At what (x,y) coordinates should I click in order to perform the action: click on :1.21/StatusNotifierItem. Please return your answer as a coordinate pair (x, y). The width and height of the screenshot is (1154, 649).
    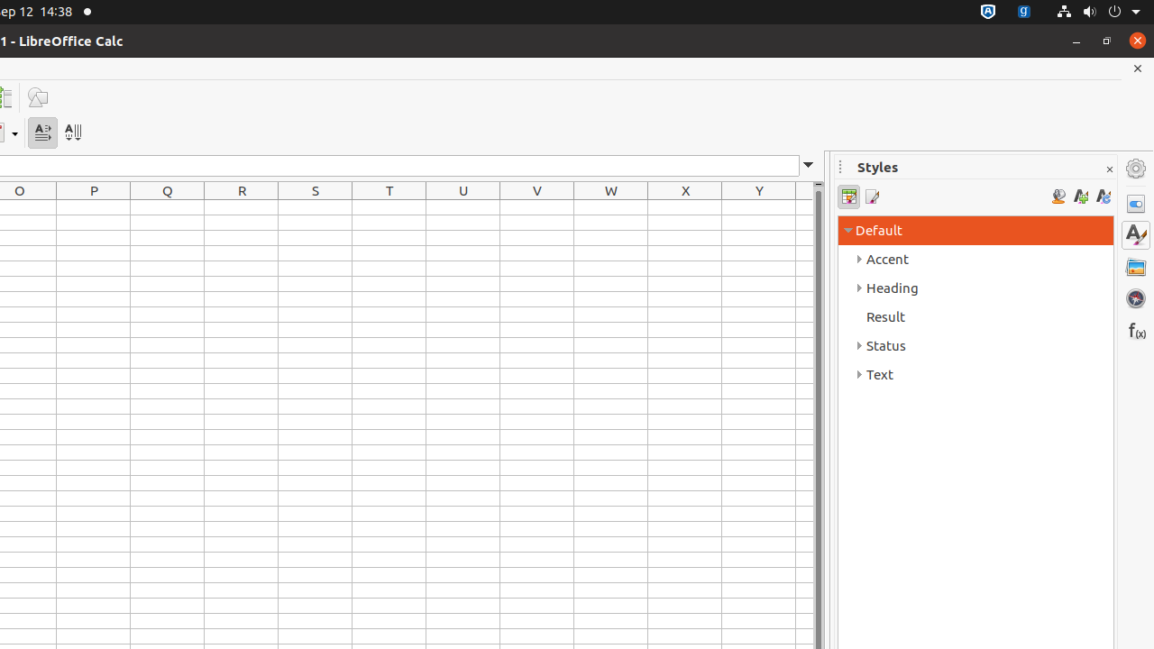
    Looking at the image, I should click on (1024, 13).